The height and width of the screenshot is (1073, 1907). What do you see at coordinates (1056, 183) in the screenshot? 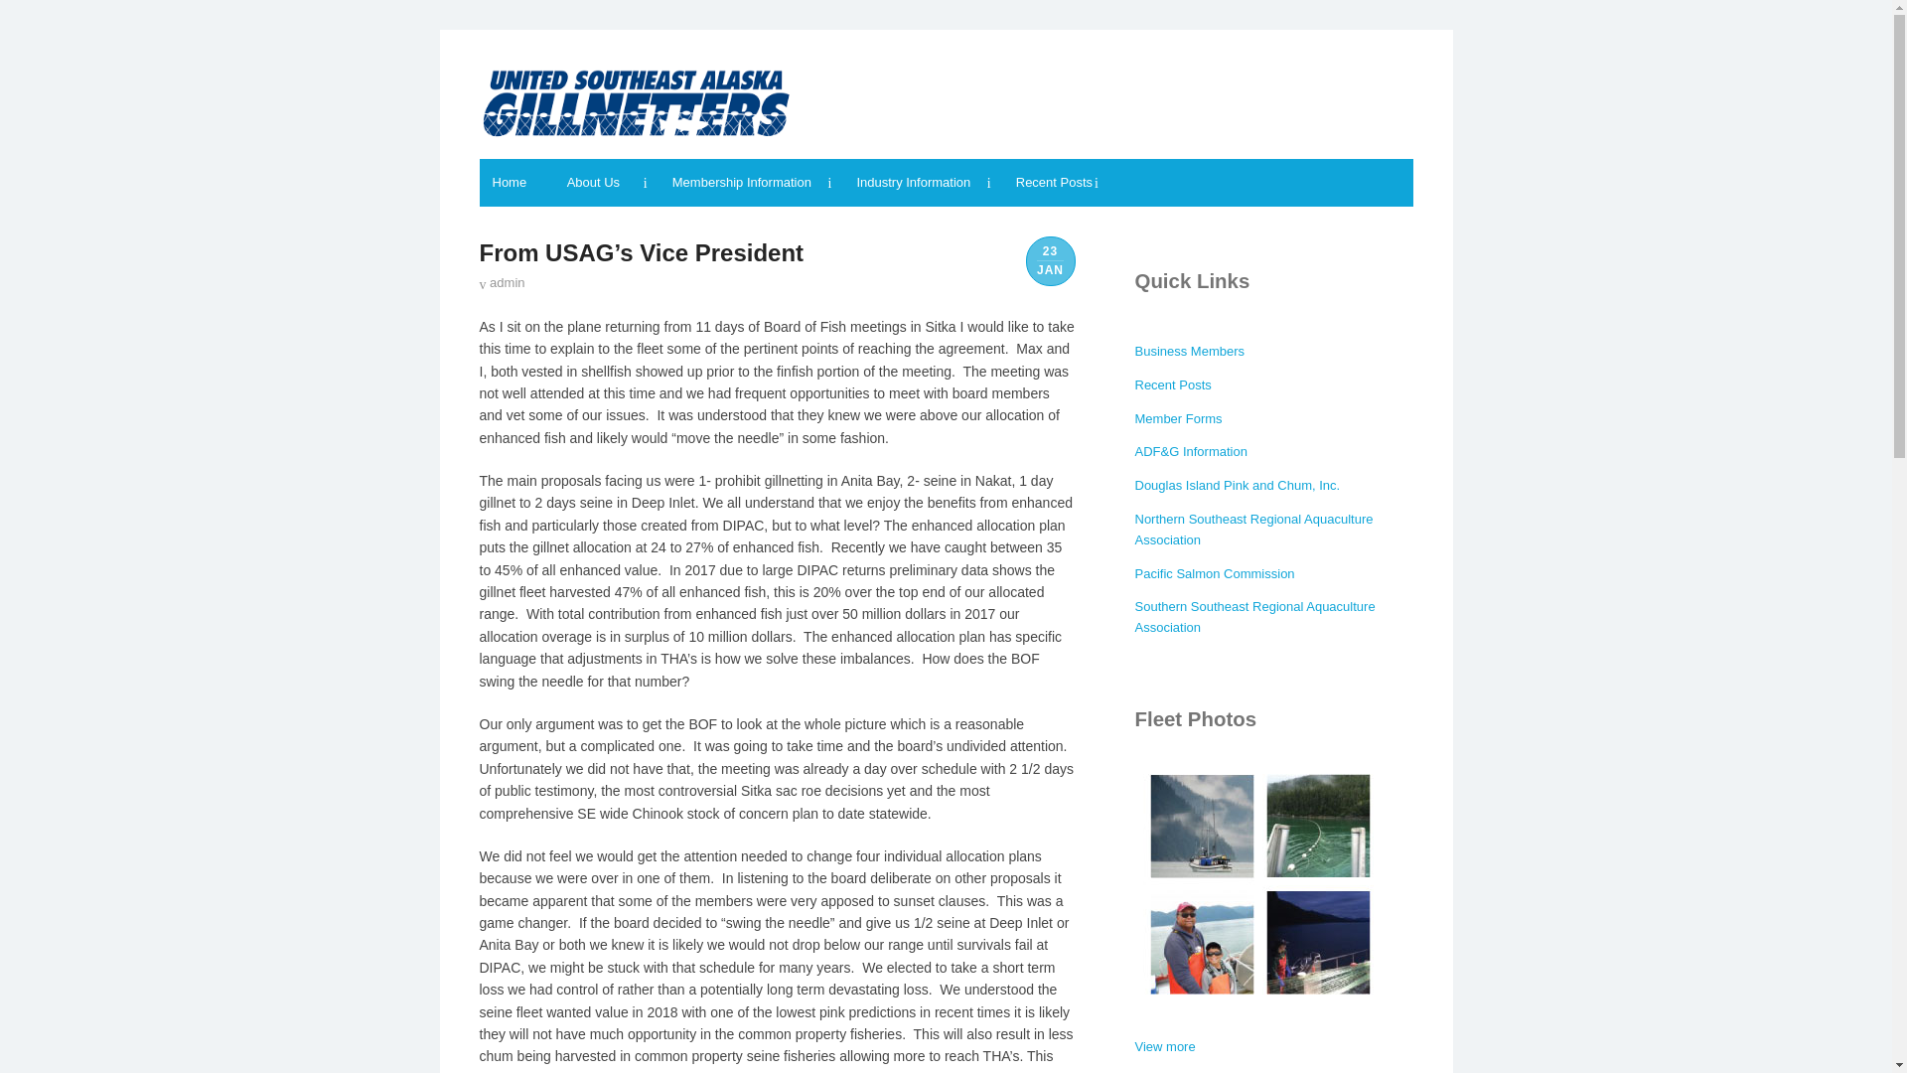
I see `Recent Posts` at bounding box center [1056, 183].